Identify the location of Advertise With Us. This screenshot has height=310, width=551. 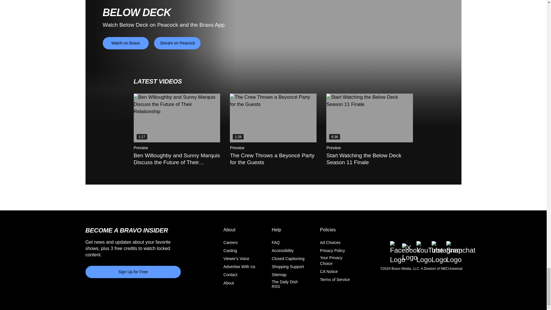
(239, 267).